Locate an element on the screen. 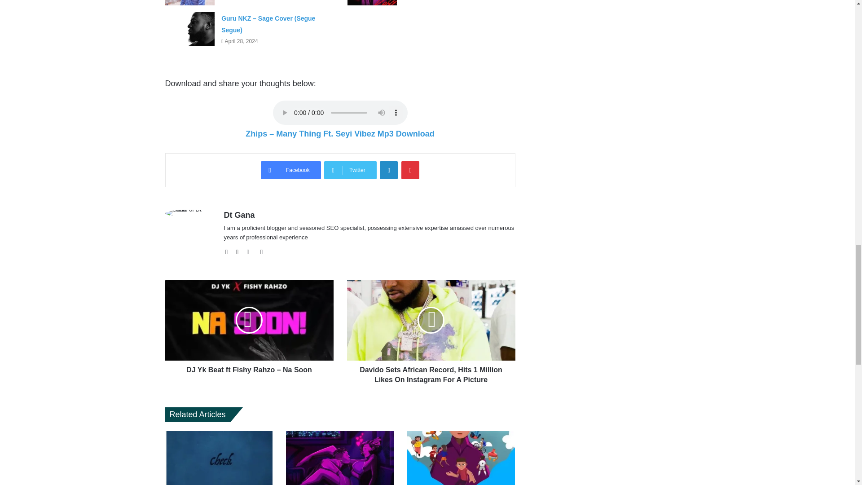 This screenshot has width=862, height=485. Facebook is located at coordinates (240, 251).